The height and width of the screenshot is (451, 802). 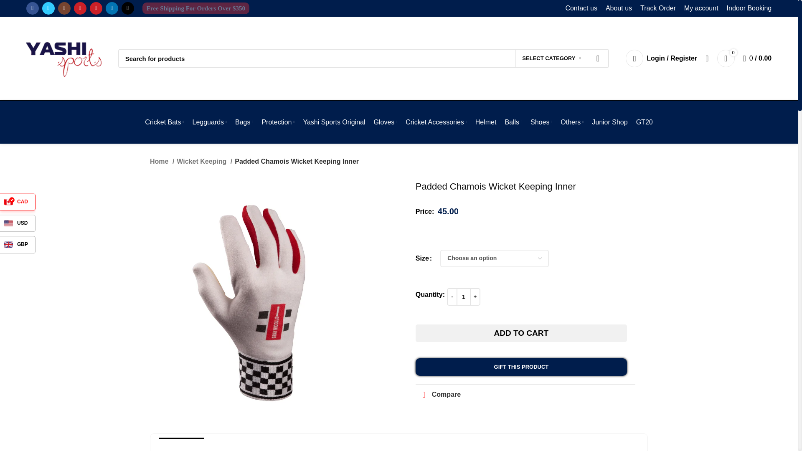 I want to click on My account, so click(x=661, y=58).